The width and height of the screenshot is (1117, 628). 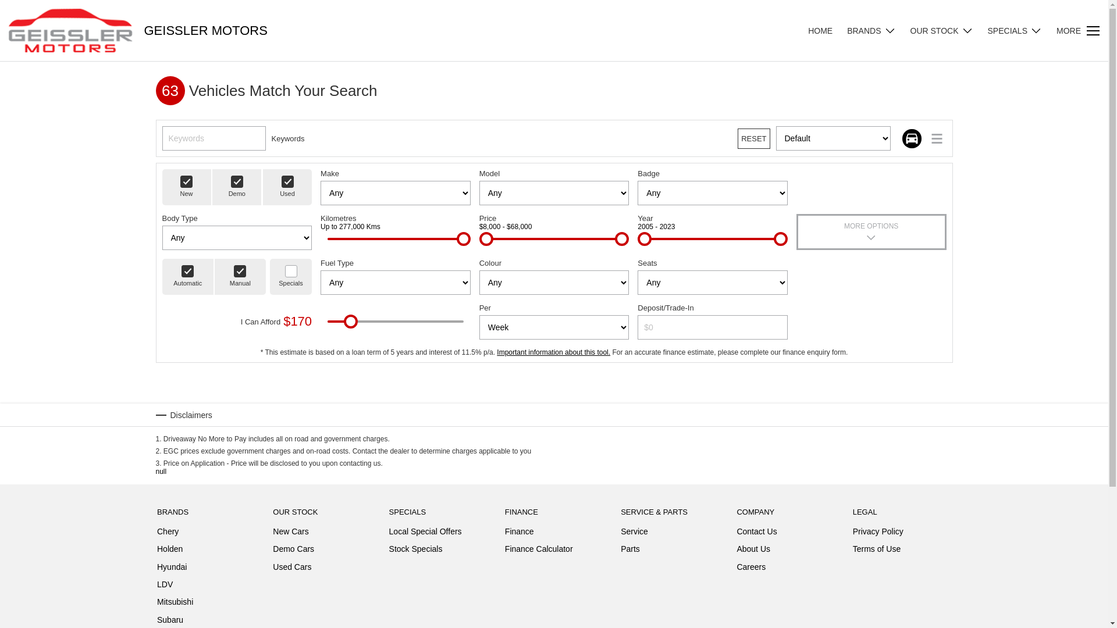 I want to click on Privacy Policy, so click(x=878, y=534).